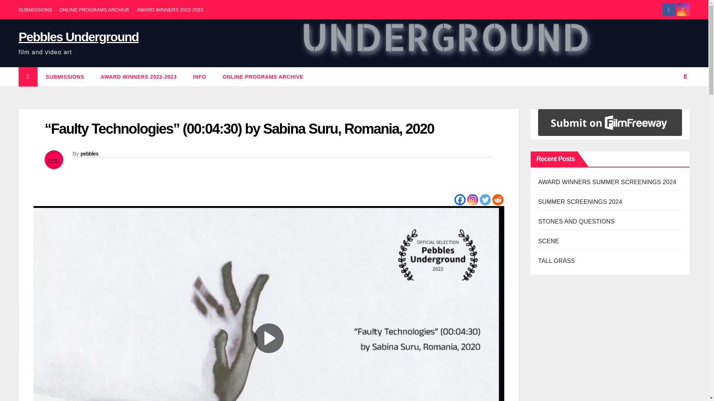  I want to click on Reddit, so click(498, 199).